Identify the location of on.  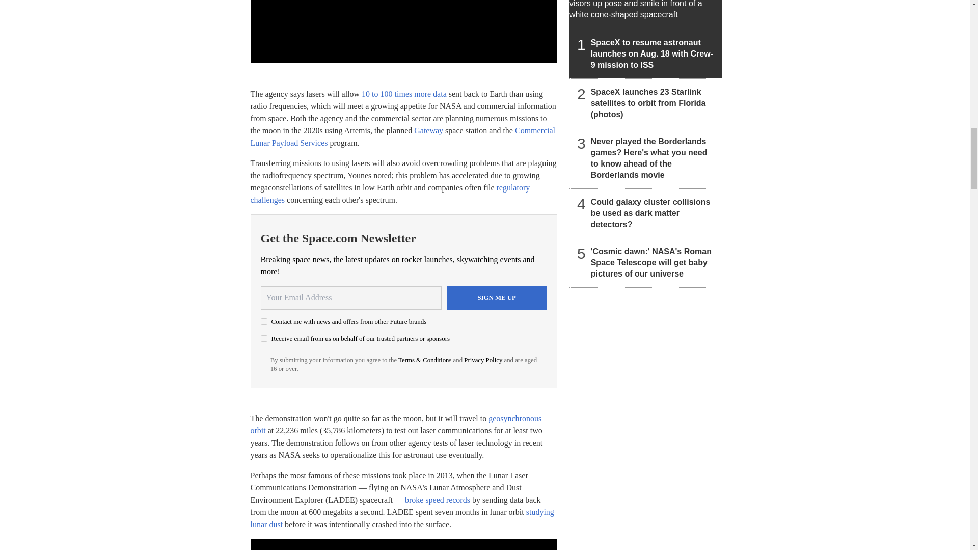
(264, 338).